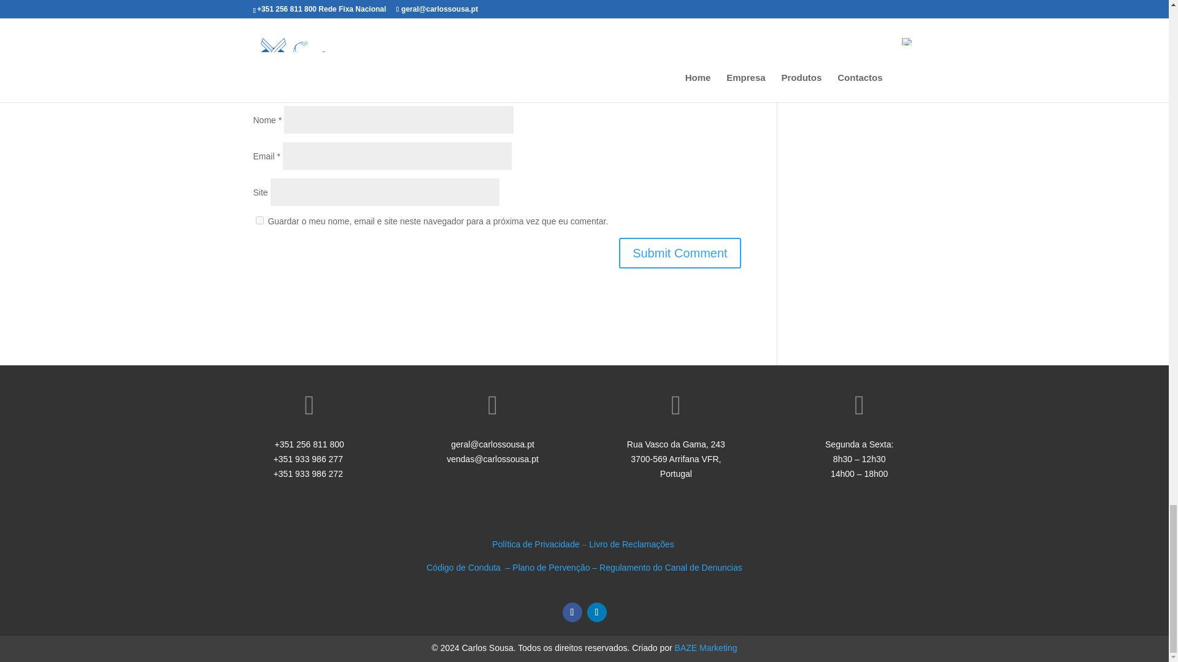 The image size is (1178, 662). What do you see at coordinates (706, 647) in the screenshot?
I see `BAZE Marketing` at bounding box center [706, 647].